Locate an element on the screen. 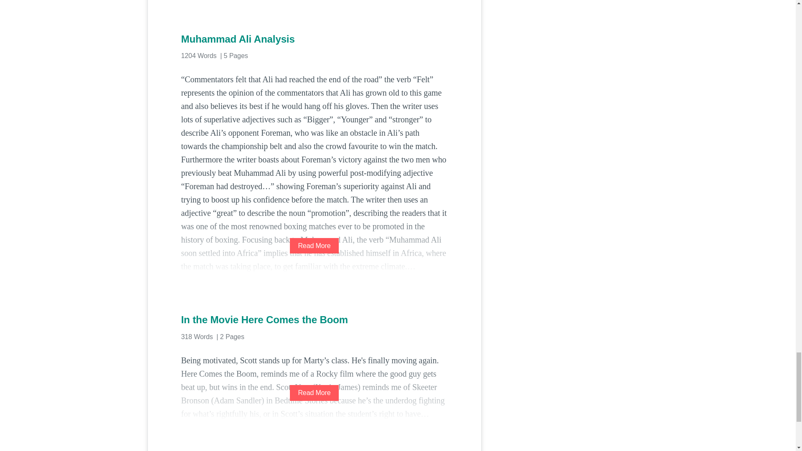 The width and height of the screenshot is (802, 451). In the Movie Here Comes the Boom is located at coordinates (314, 319).